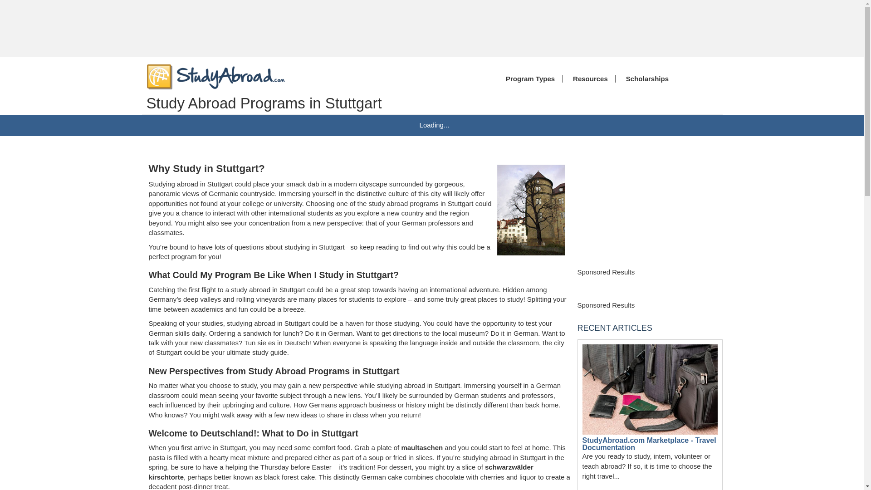 The width and height of the screenshot is (871, 490). Describe the element at coordinates (216, 76) in the screenshot. I see `StudyAbroad.com` at that location.